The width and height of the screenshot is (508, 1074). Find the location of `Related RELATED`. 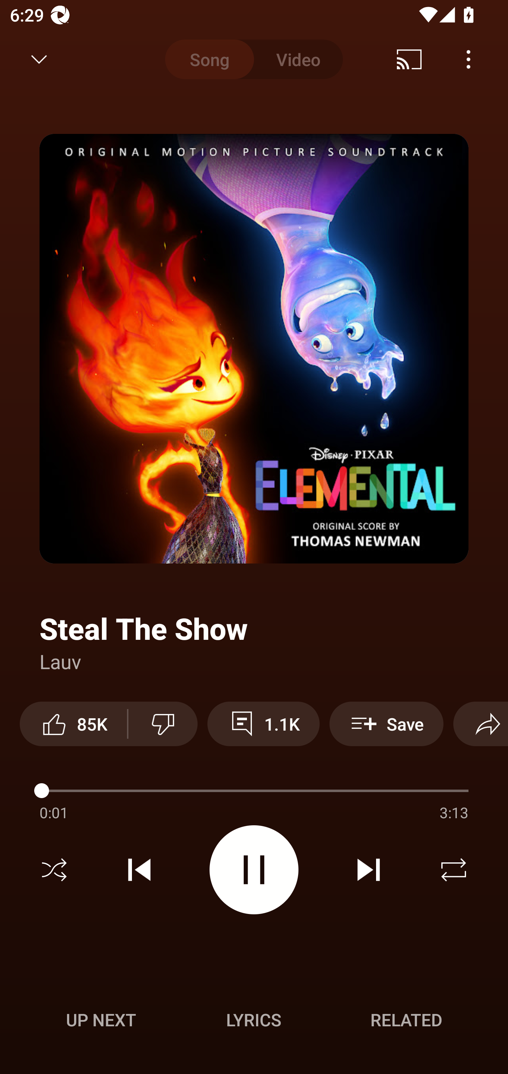

Related RELATED is located at coordinates (406, 1020).